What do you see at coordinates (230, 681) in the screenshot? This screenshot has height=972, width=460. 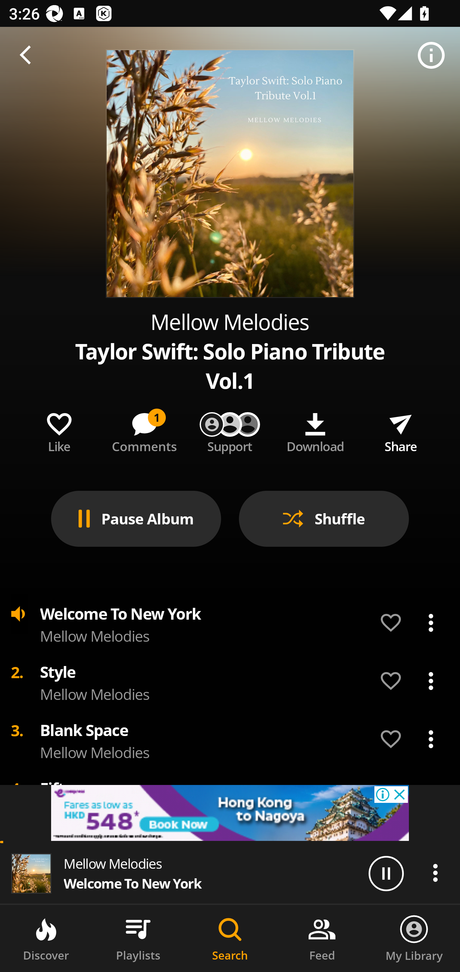 I see `2. Style Mellow Melodies Actions` at bounding box center [230, 681].